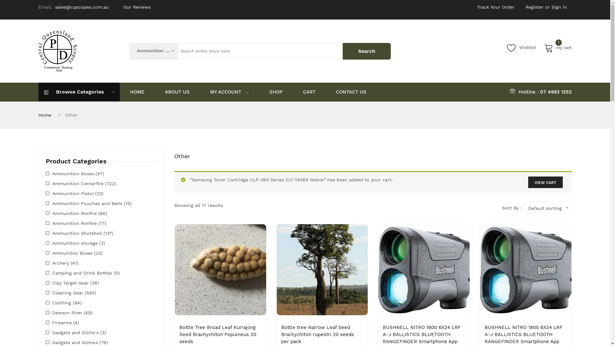  Describe the element at coordinates (75, 183) in the screenshot. I see `Ammunition Centerfire` at that location.